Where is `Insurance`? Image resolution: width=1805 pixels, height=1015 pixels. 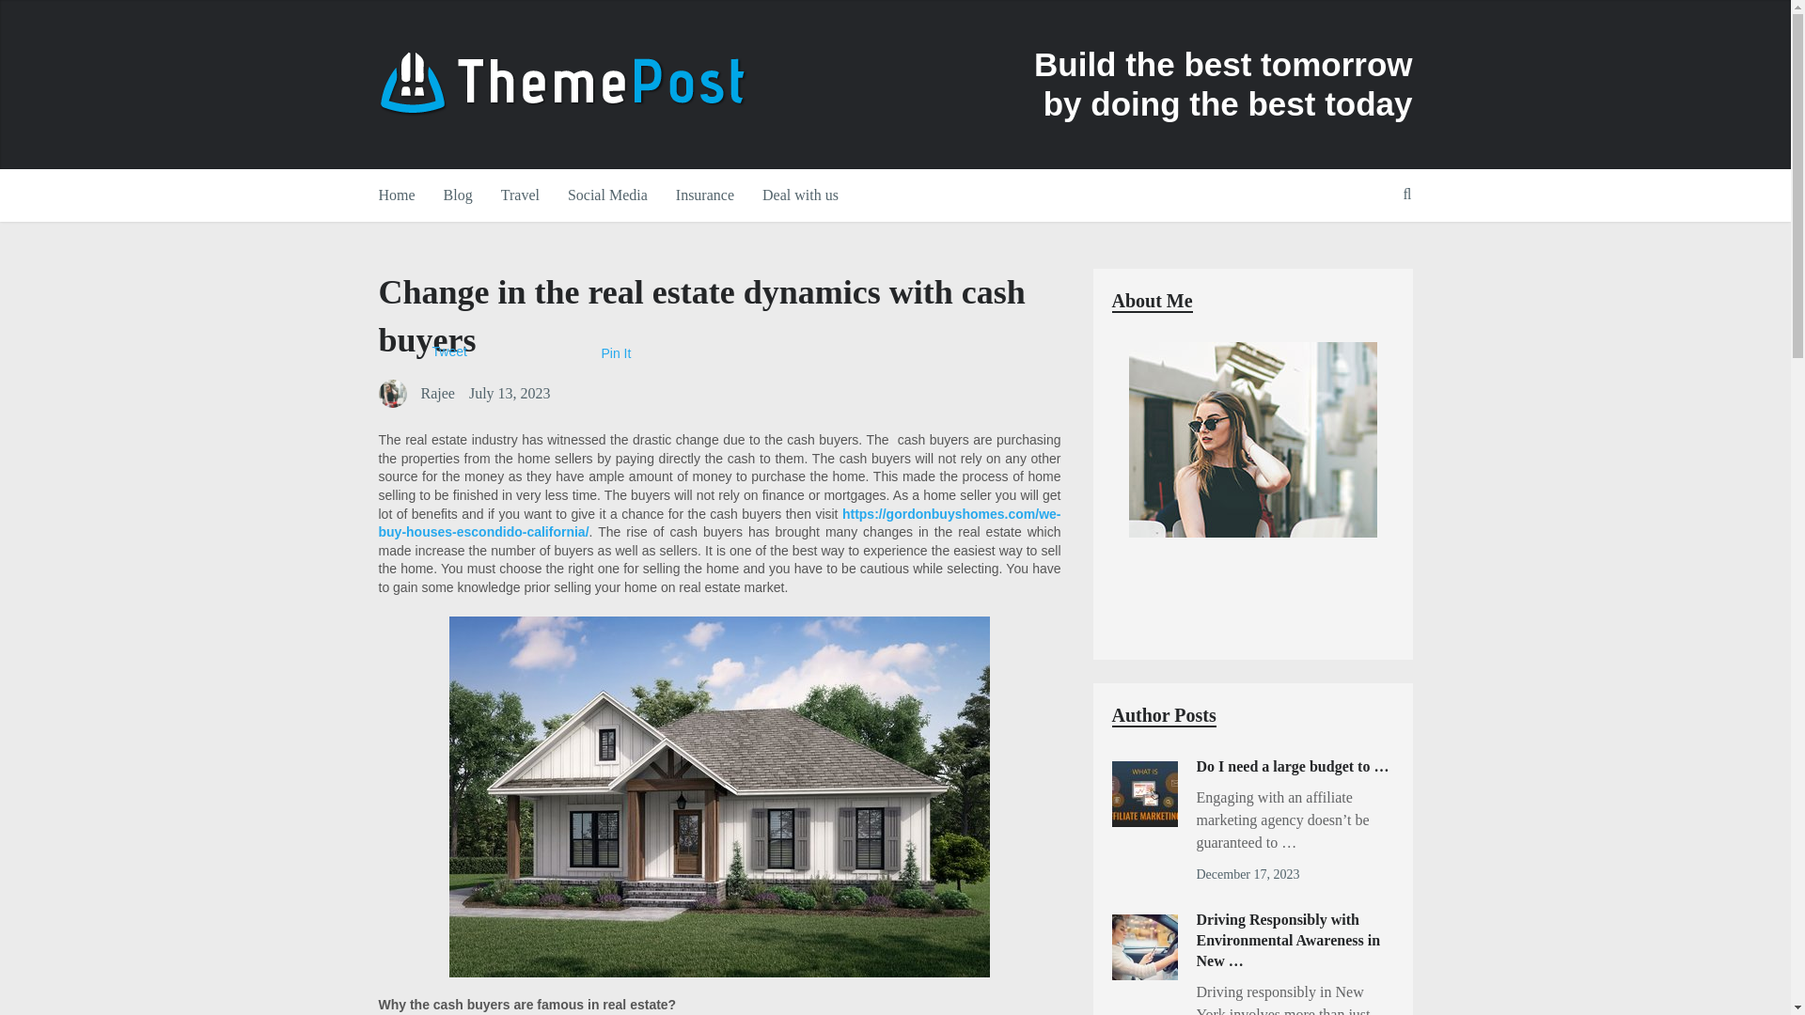 Insurance is located at coordinates (705, 195).